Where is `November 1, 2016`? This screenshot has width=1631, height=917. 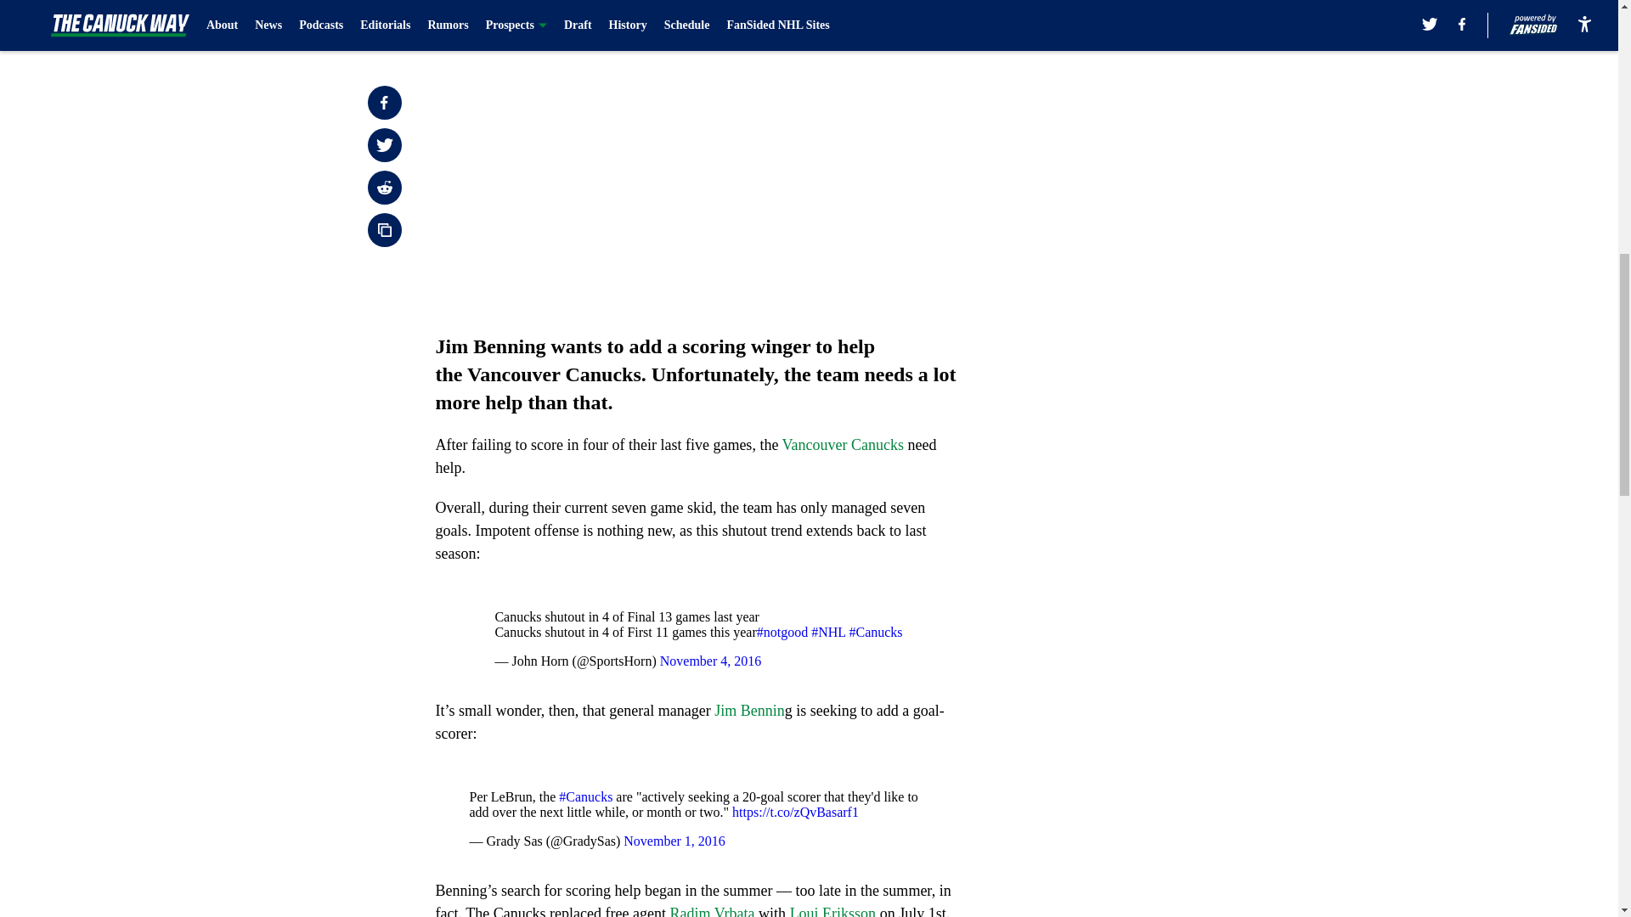
November 1, 2016 is located at coordinates (674, 841).